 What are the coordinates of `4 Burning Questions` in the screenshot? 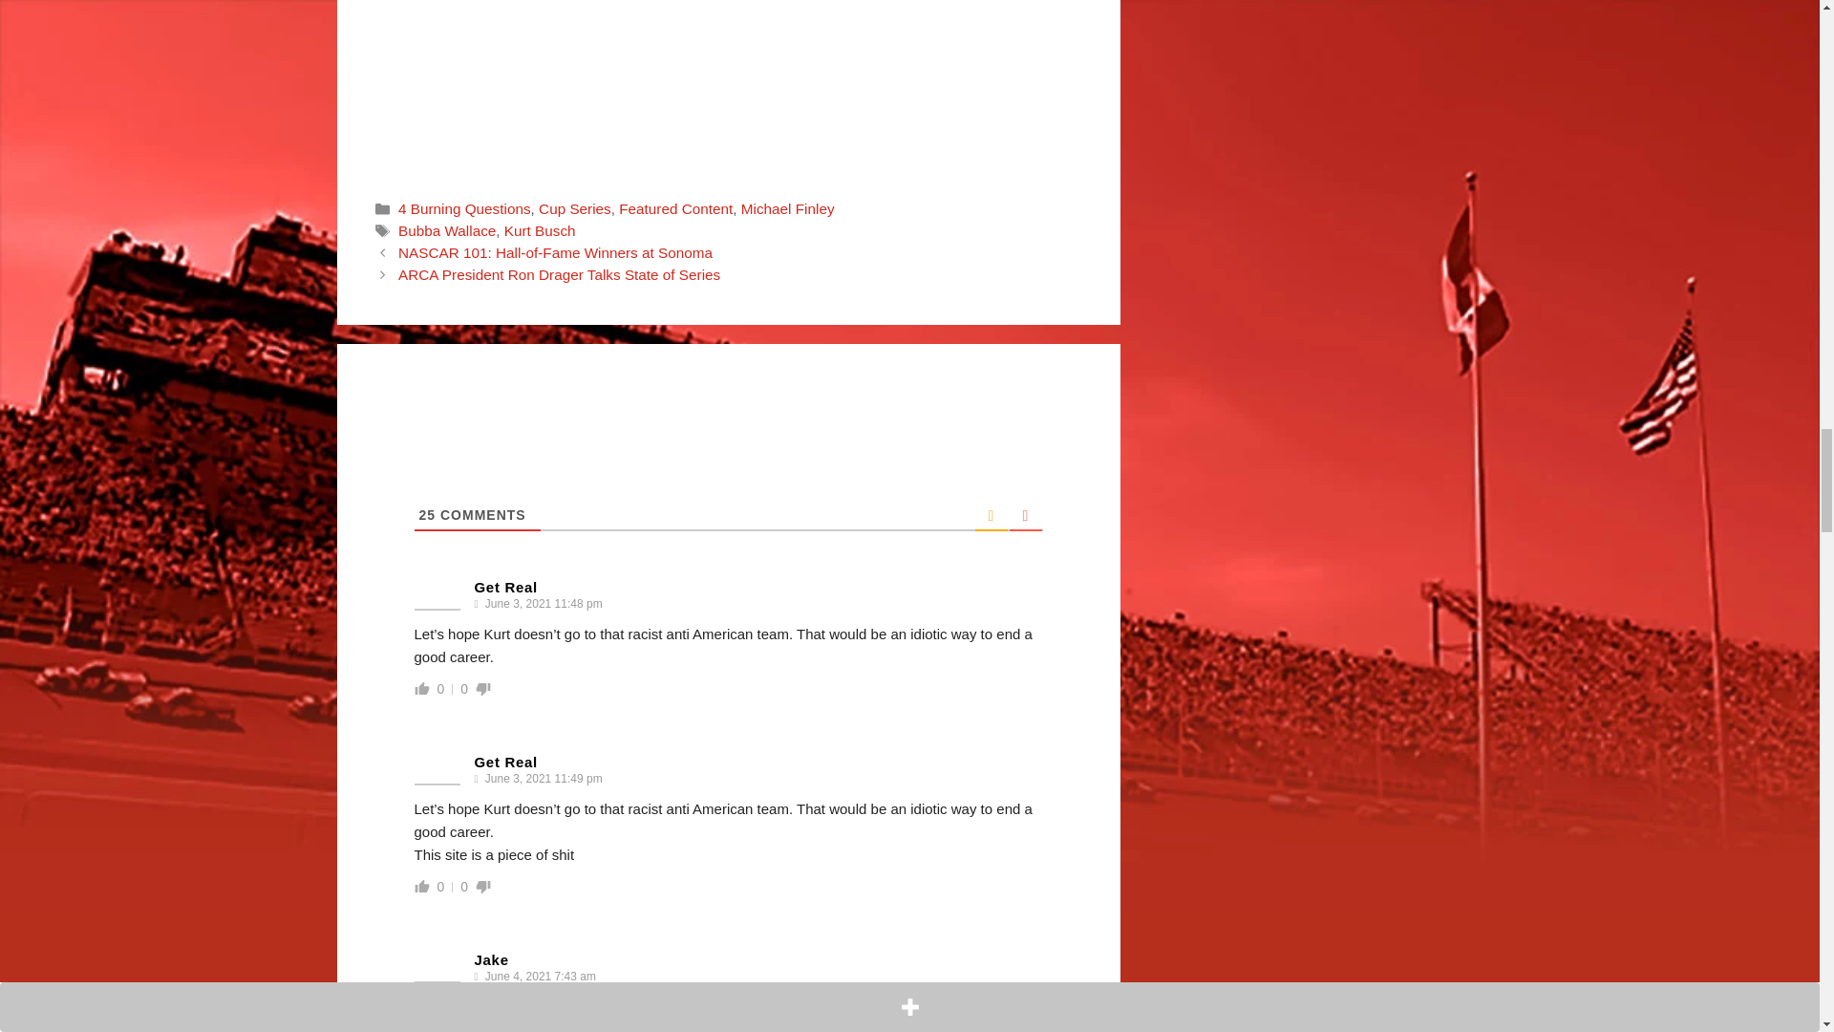 It's located at (464, 208).